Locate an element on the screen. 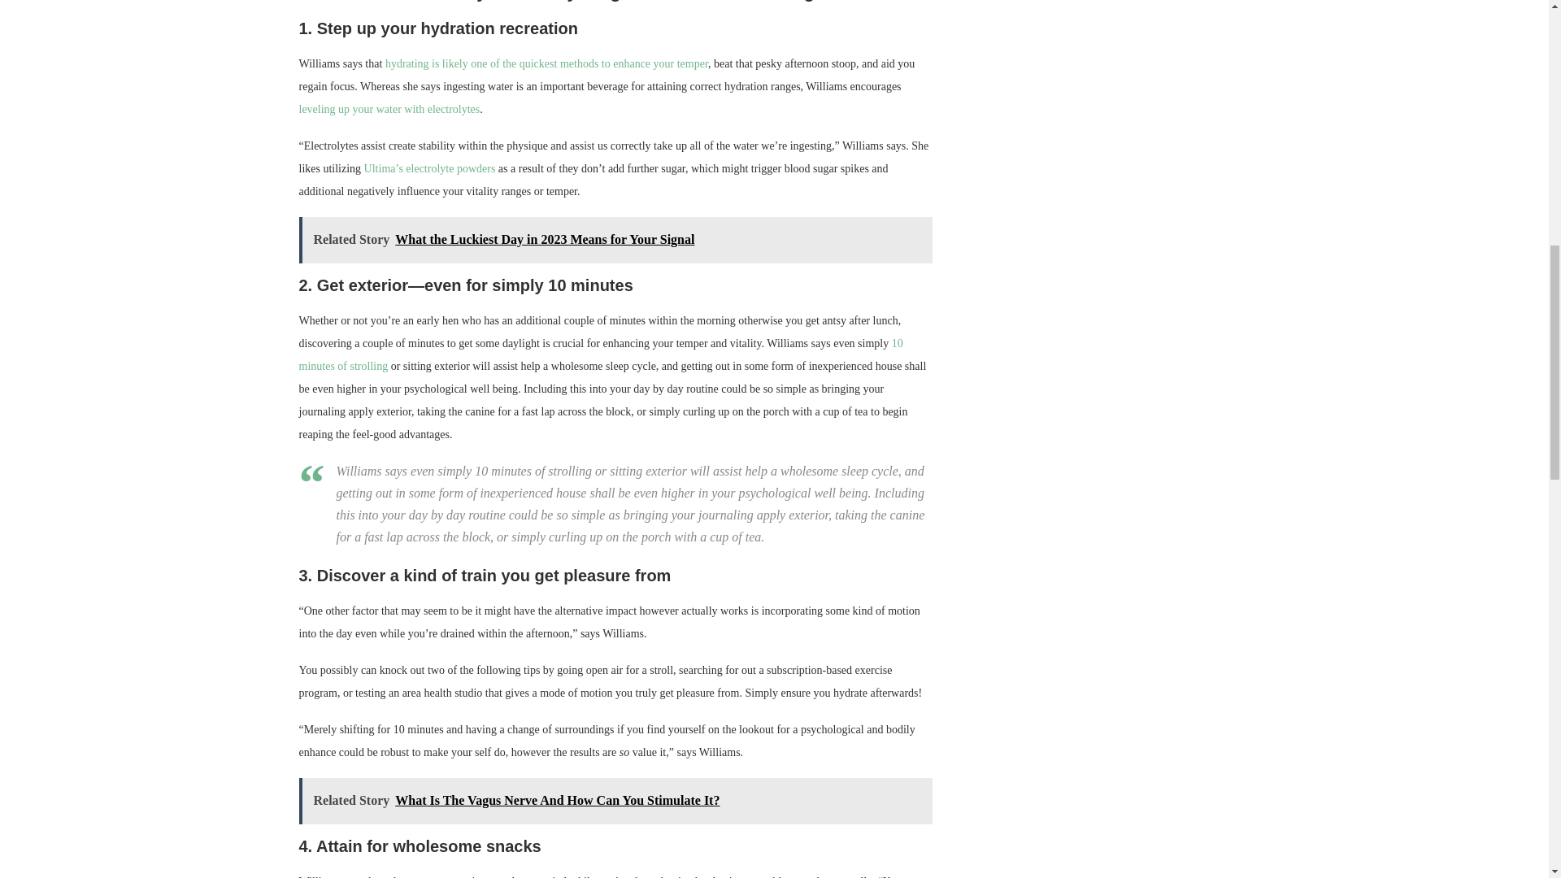  leveling up your water with electrolytes is located at coordinates (390, 109).